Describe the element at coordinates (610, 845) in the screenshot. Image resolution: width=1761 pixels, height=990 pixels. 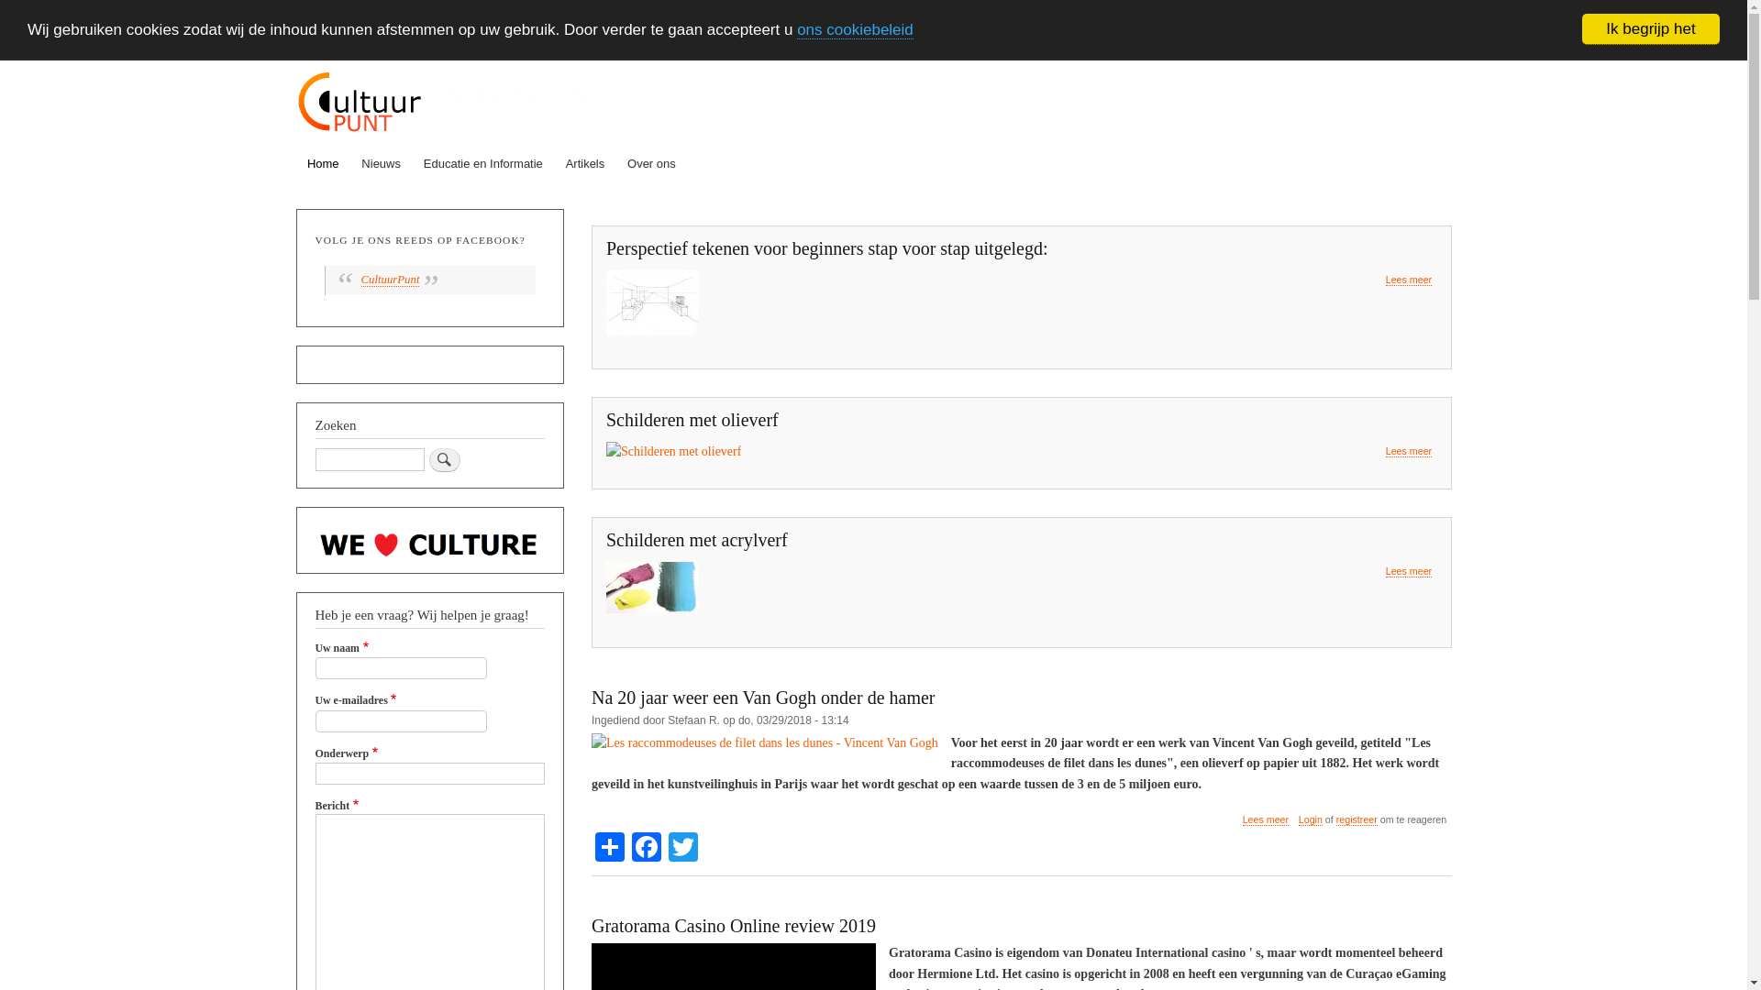
I see `Share` at that location.